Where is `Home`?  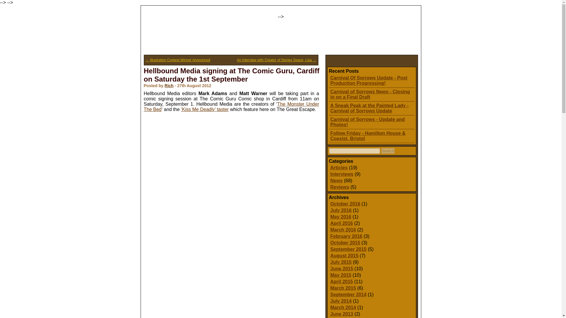
Home is located at coordinates (157, 44).